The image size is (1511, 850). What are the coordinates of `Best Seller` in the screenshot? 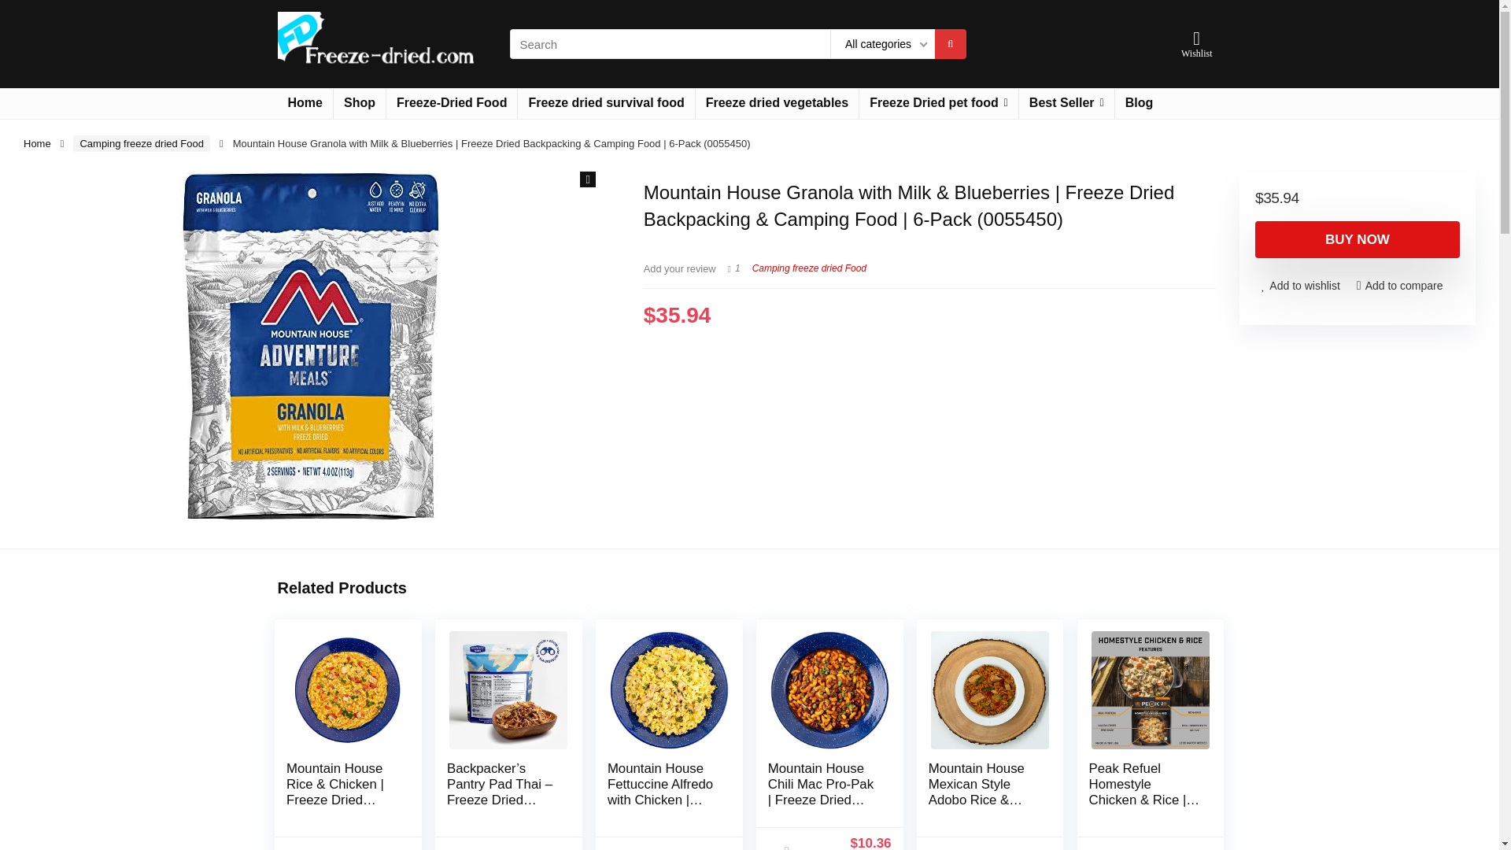 It's located at (1066, 104).